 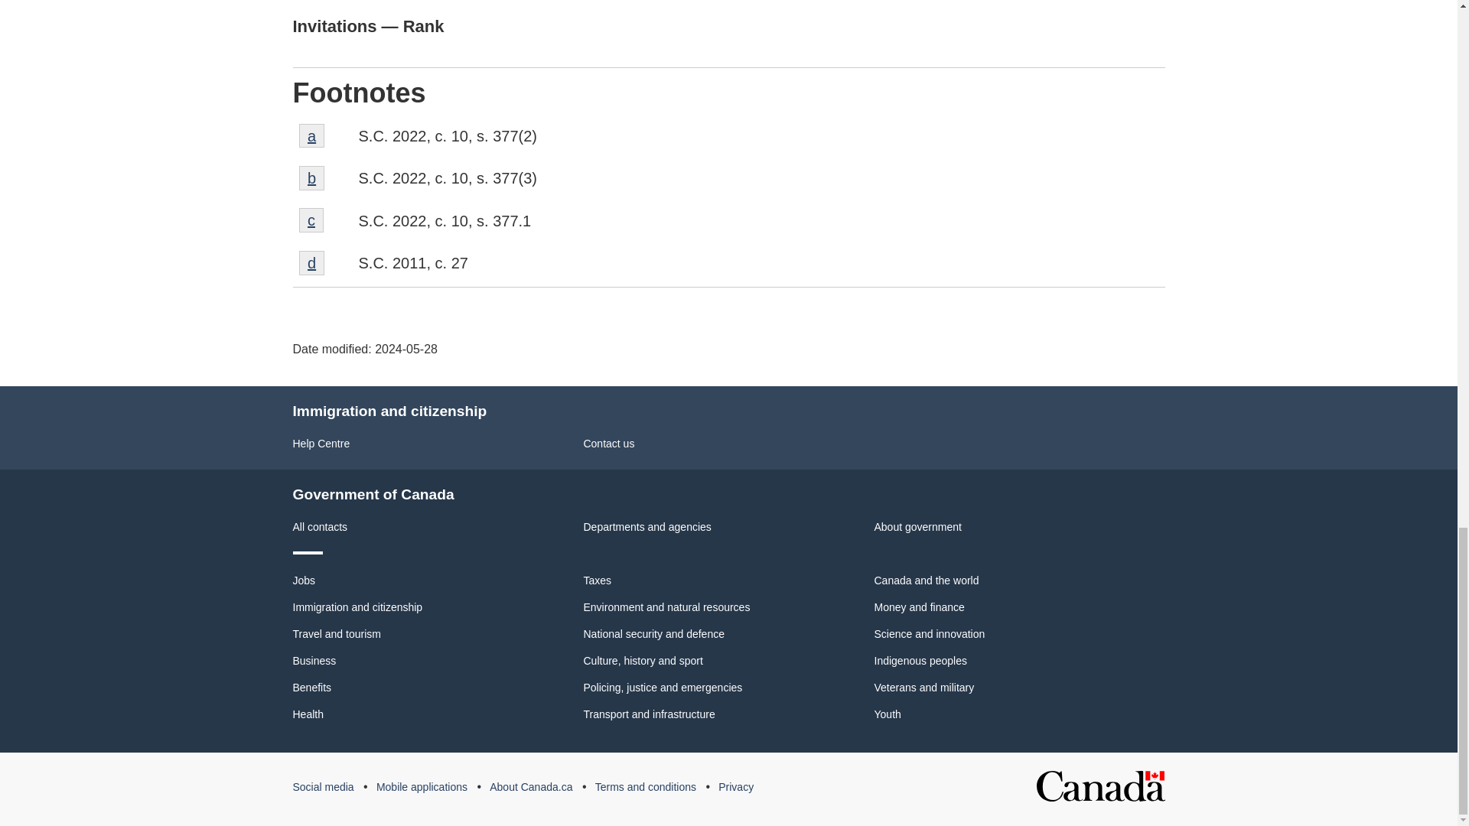 I want to click on Departments and agencies, so click(x=647, y=526).